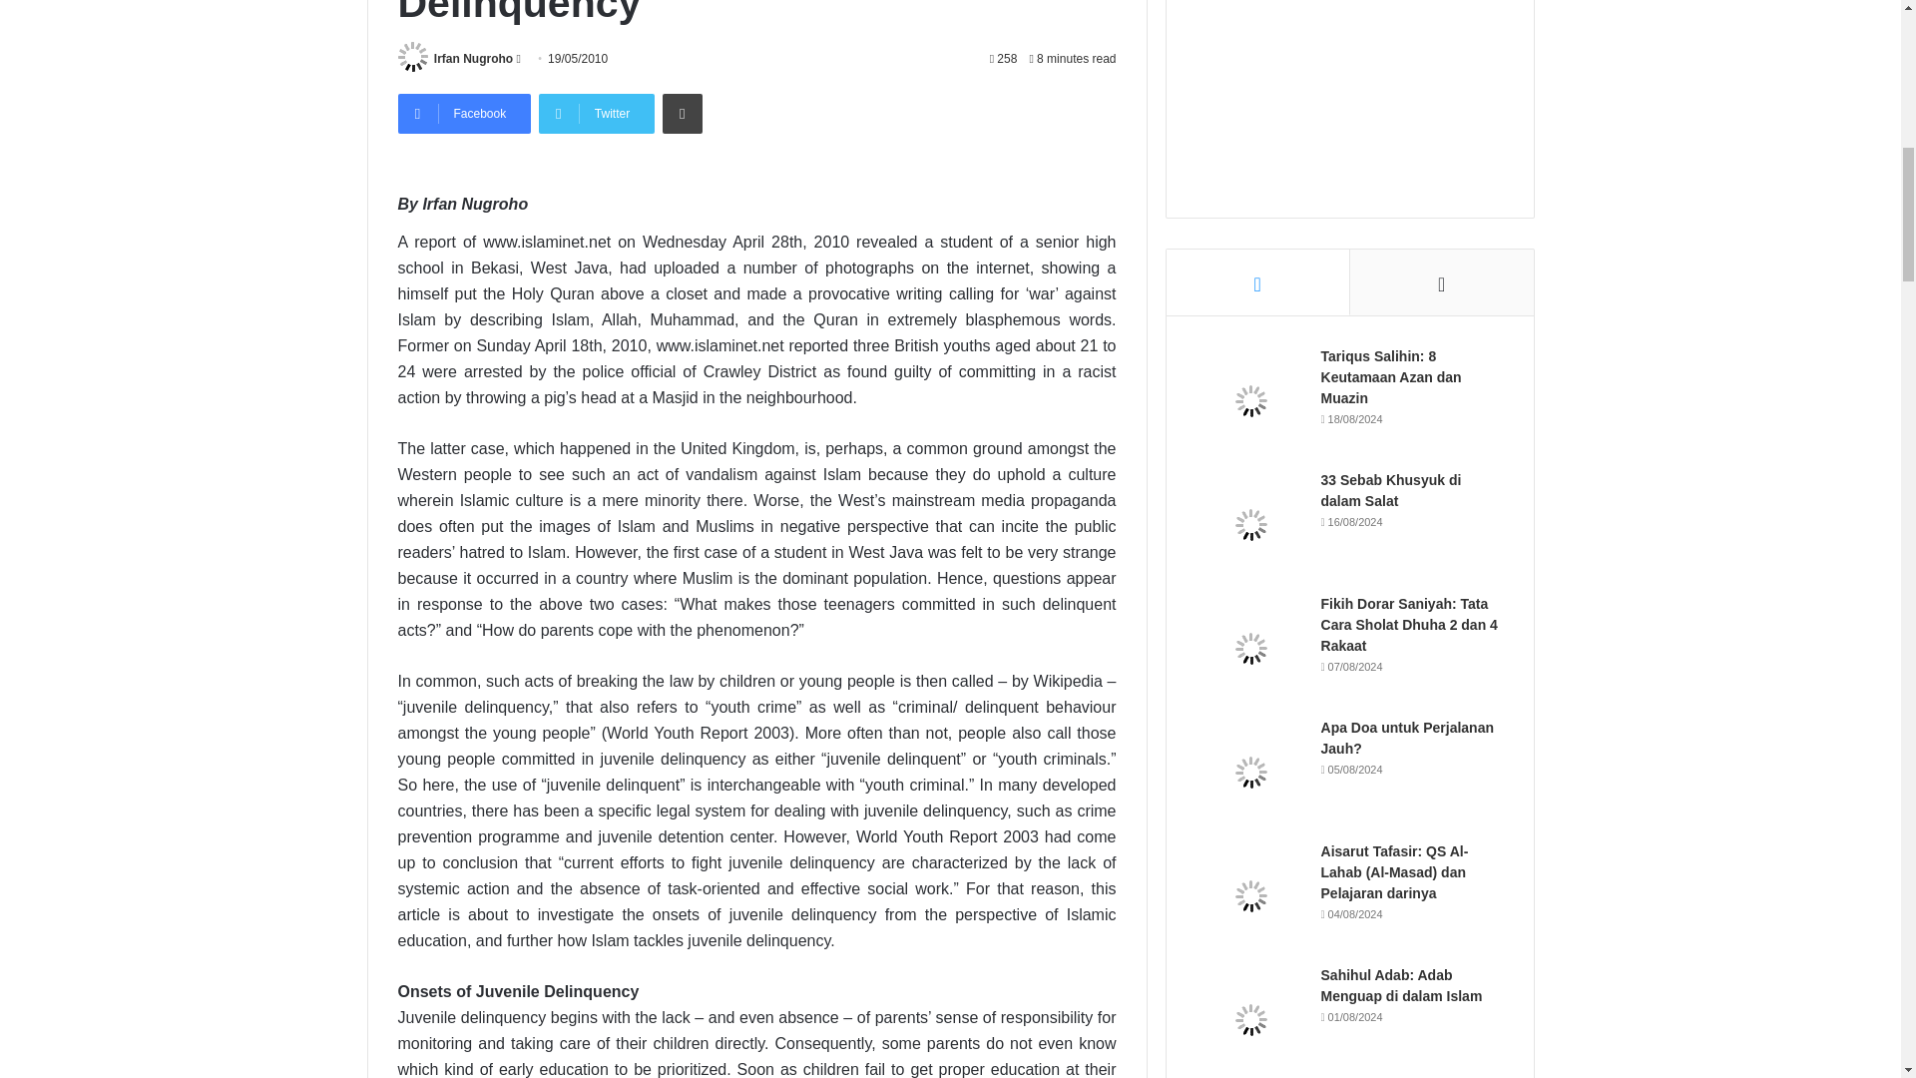  I want to click on Facebook, so click(463, 113).